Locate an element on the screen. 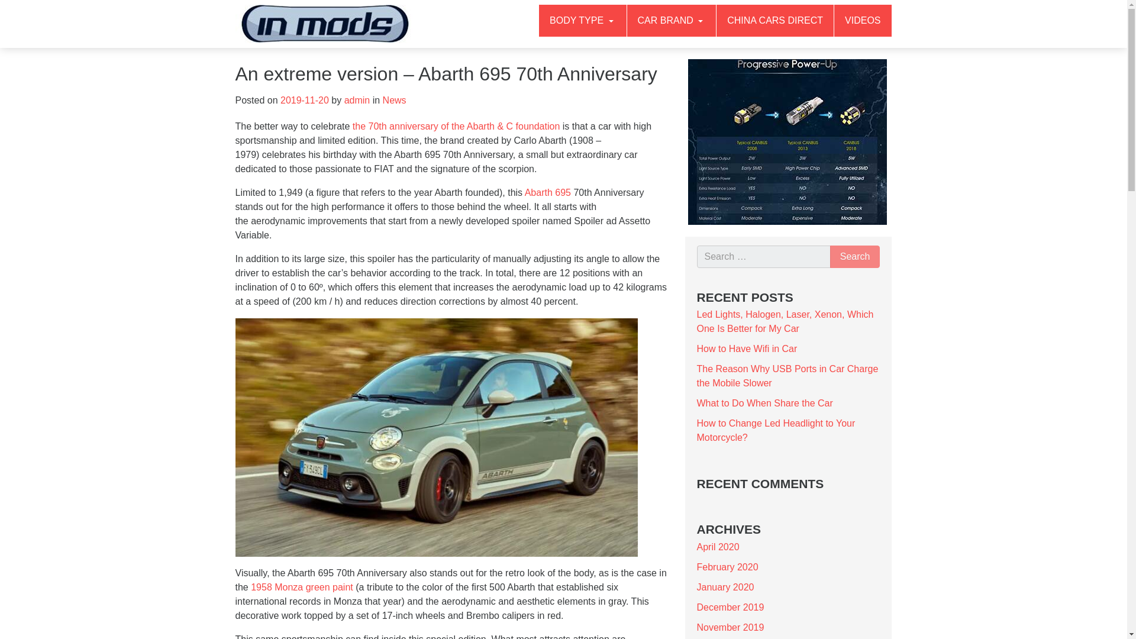 The image size is (1136, 639). Search is located at coordinates (856, 256).